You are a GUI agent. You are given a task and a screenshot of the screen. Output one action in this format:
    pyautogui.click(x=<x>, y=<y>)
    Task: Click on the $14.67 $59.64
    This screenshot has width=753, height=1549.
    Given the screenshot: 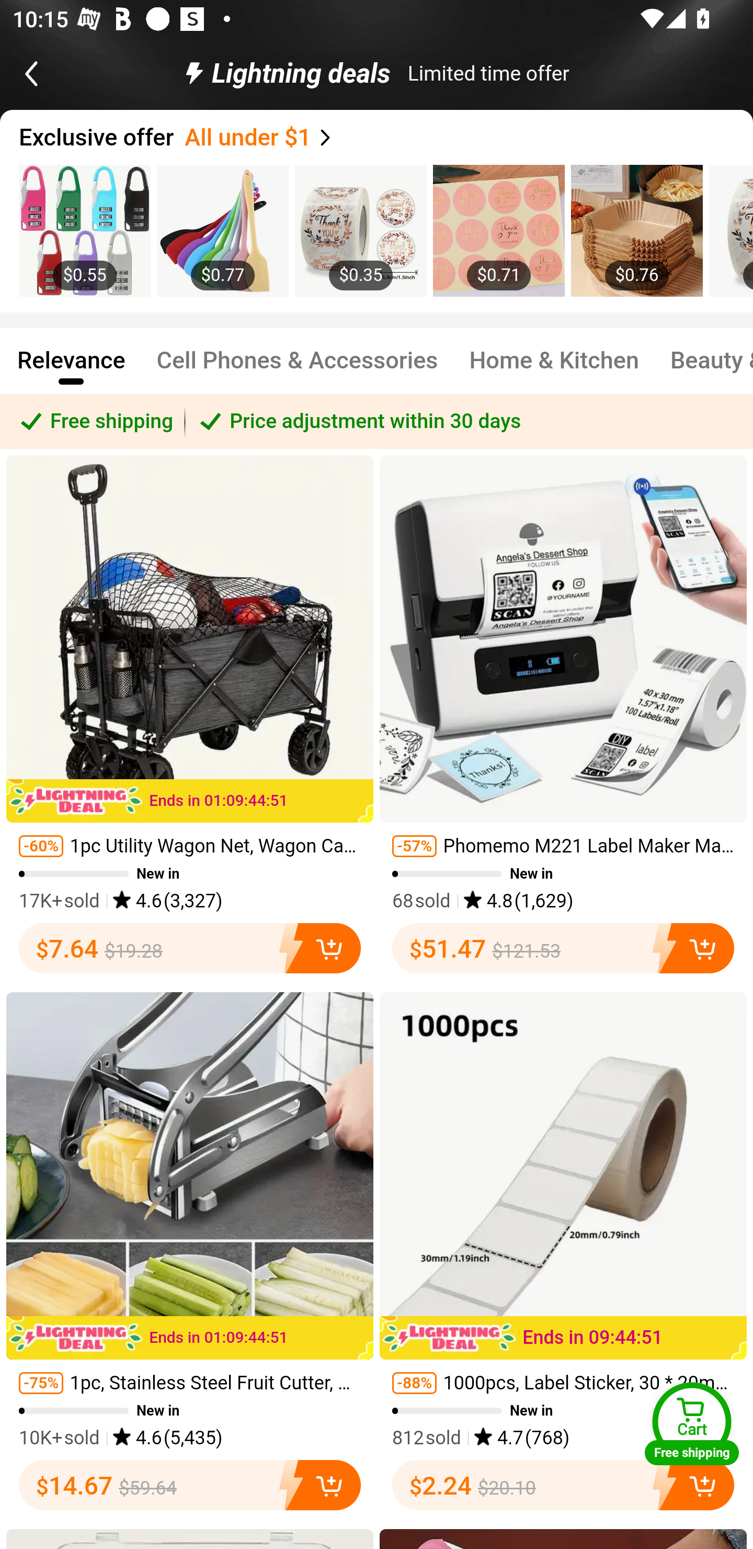 What is the action you would take?
    pyautogui.click(x=189, y=1485)
    